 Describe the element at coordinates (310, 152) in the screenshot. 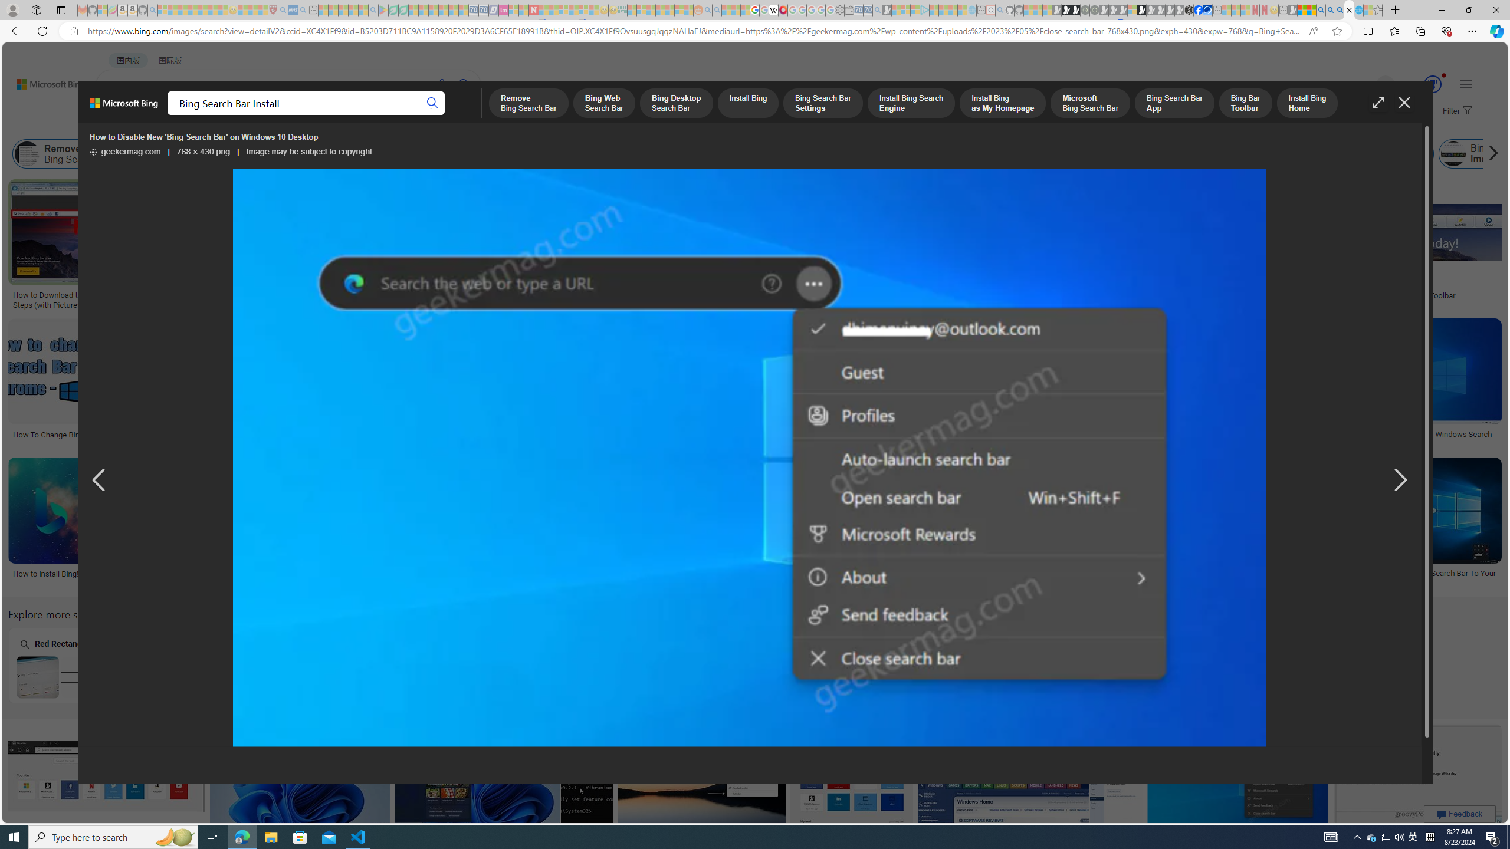

I see `Image may be subject to copyright.` at that location.